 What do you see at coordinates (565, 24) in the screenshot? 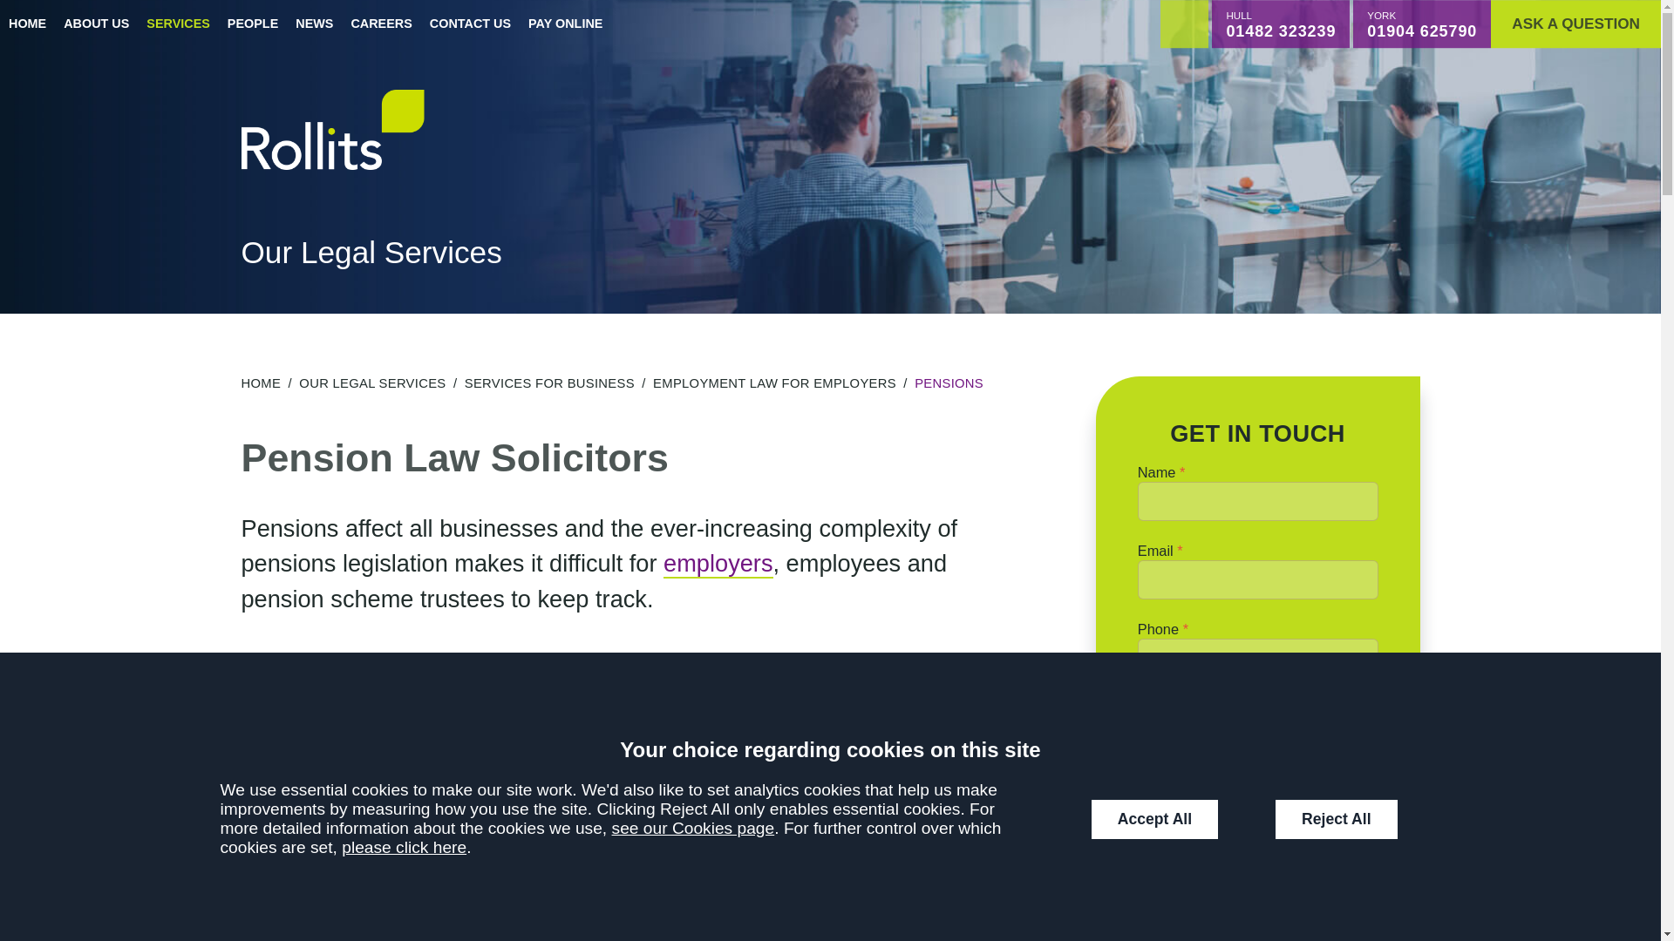
I see `PAY ONLINE` at bounding box center [565, 24].